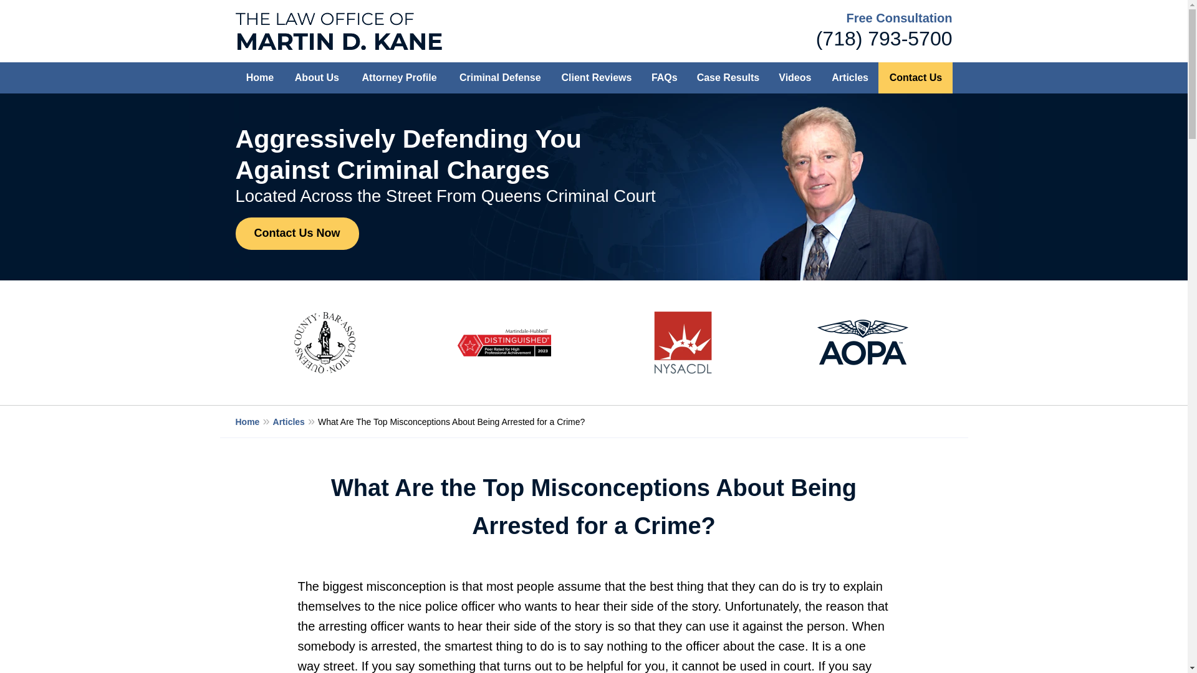 This screenshot has width=1197, height=673. I want to click on Criminal Defense, so click(500, 78).